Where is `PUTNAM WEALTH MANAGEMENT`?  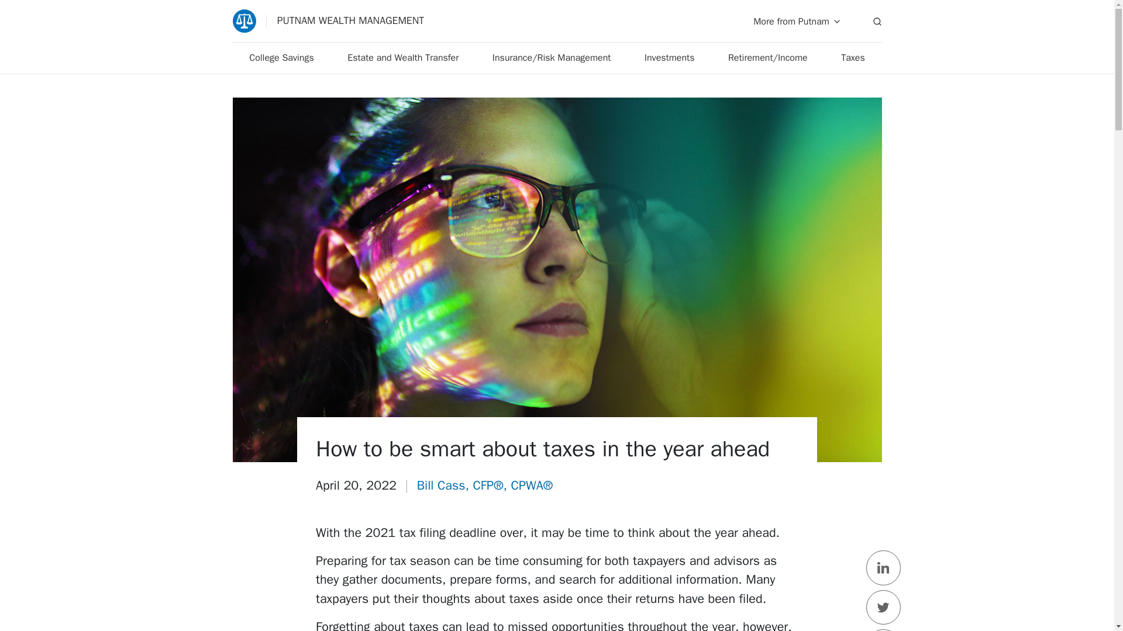 PUTNAM WEALTH MANAGEMENT is located at coordinates (328, 20).